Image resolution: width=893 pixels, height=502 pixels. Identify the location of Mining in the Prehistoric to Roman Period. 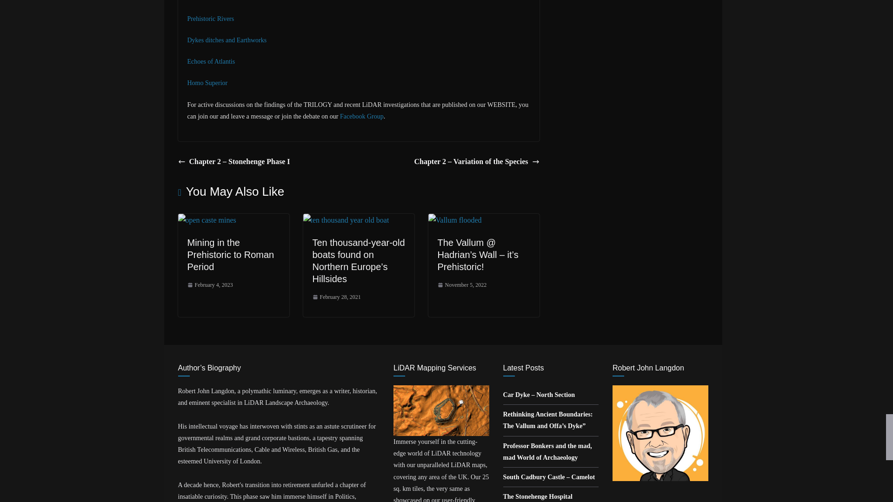
(230, 255).